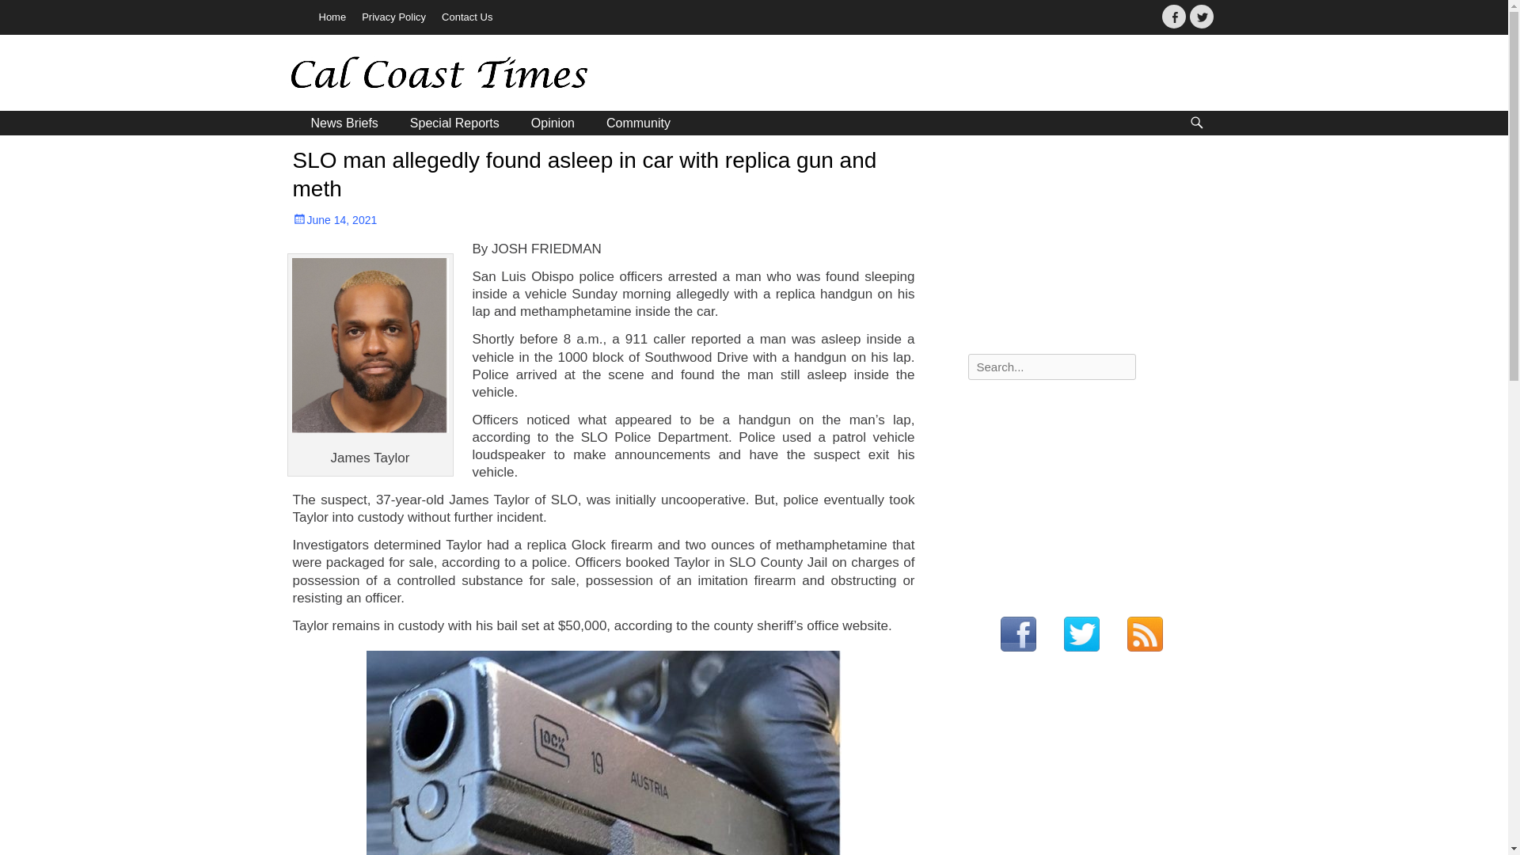 The width and height of the screenshot is (1520, 855). What do you see at coordinates (1086, 491) in the screenshot?
I see `3rd party ad content` at bounding box center [1086, 491].